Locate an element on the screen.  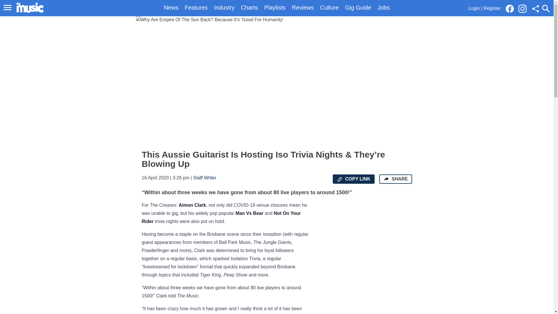
Link to our Facebook is located at coordinates (511, 8).